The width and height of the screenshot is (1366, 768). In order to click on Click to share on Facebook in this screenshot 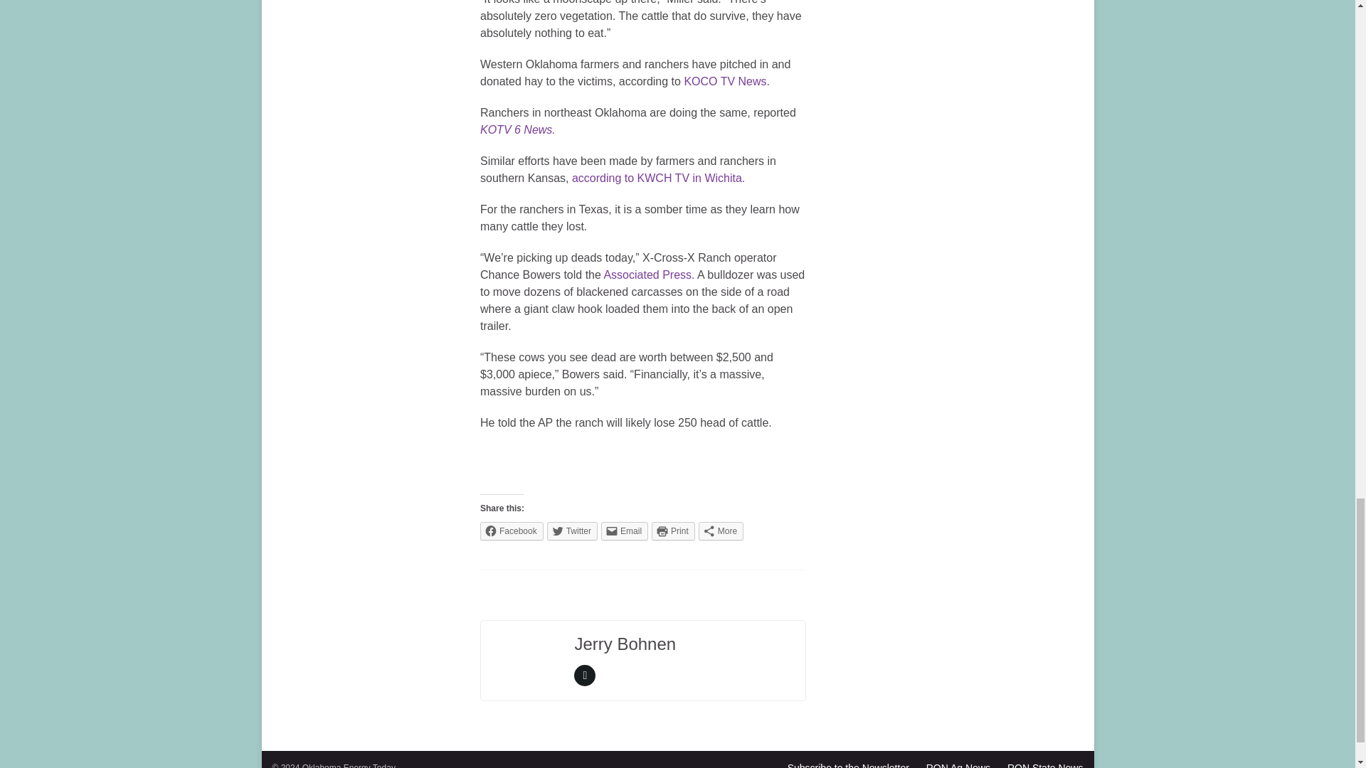, I will do `click(512, 531)`.